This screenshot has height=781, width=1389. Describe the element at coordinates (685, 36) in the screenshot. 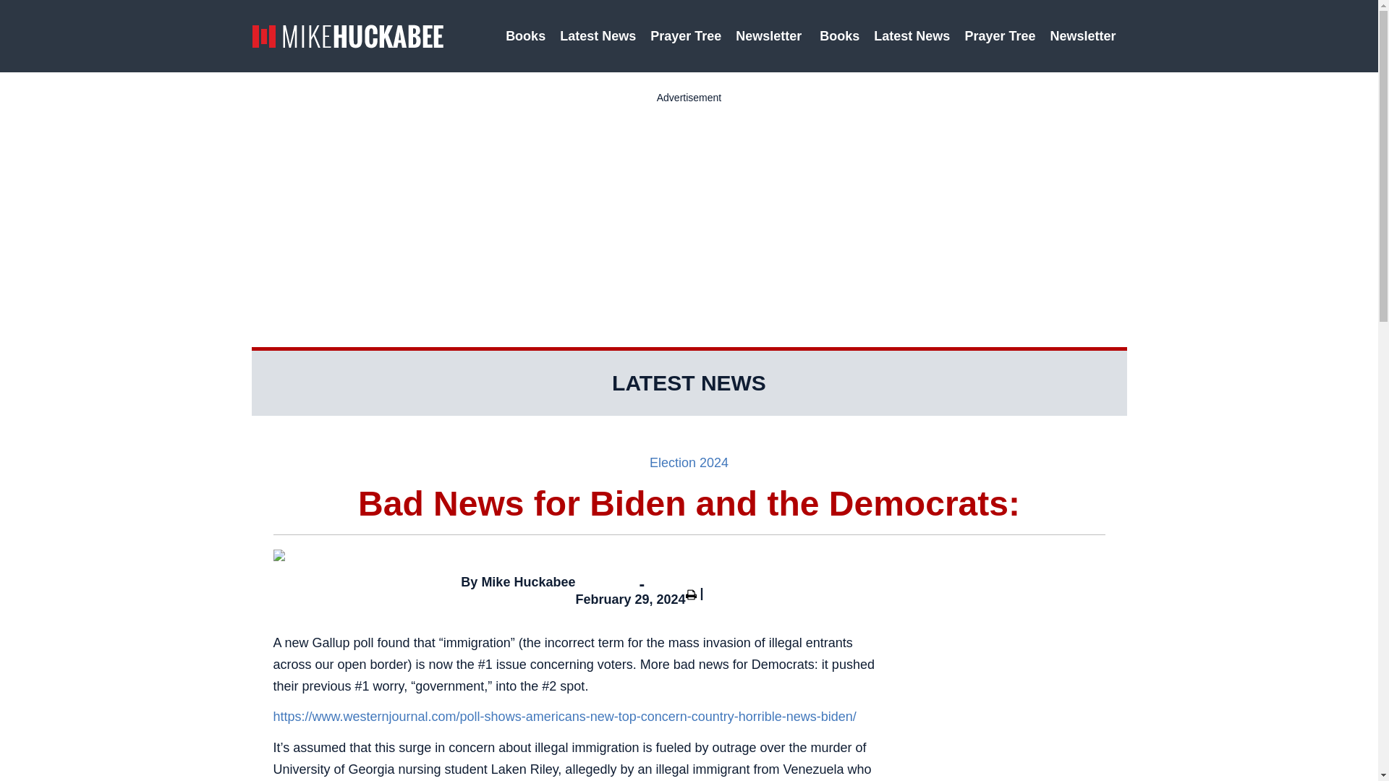

I see `Prayer Tree` at that location.